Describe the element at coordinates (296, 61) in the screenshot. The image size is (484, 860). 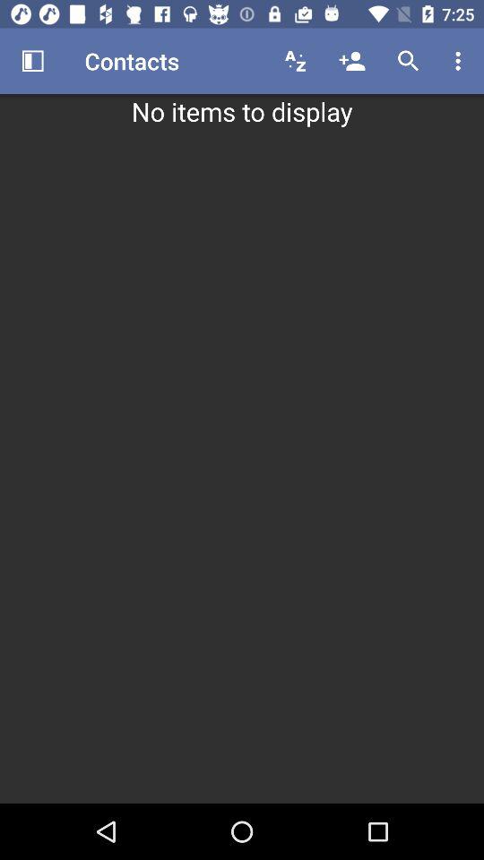
I see `launch the icon above the no items to` at that location.